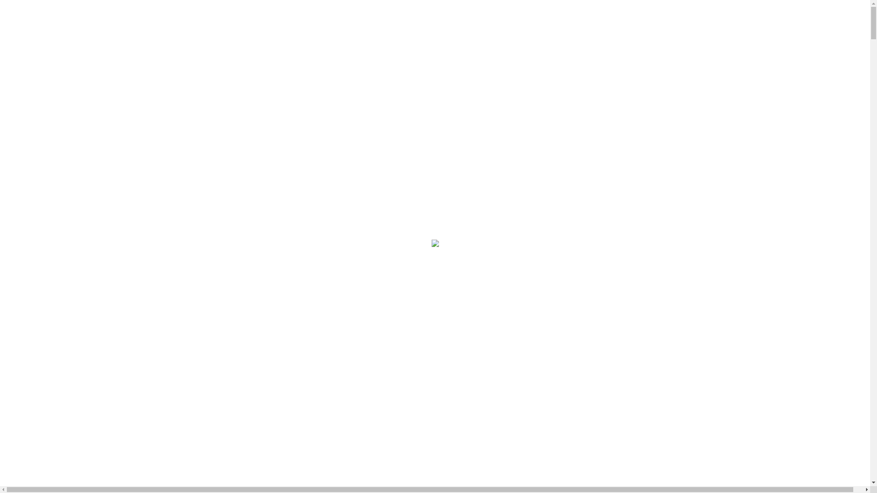 The height and width of the screenshot is (493, 877). I want to click on Favorites, so click(36, 116).